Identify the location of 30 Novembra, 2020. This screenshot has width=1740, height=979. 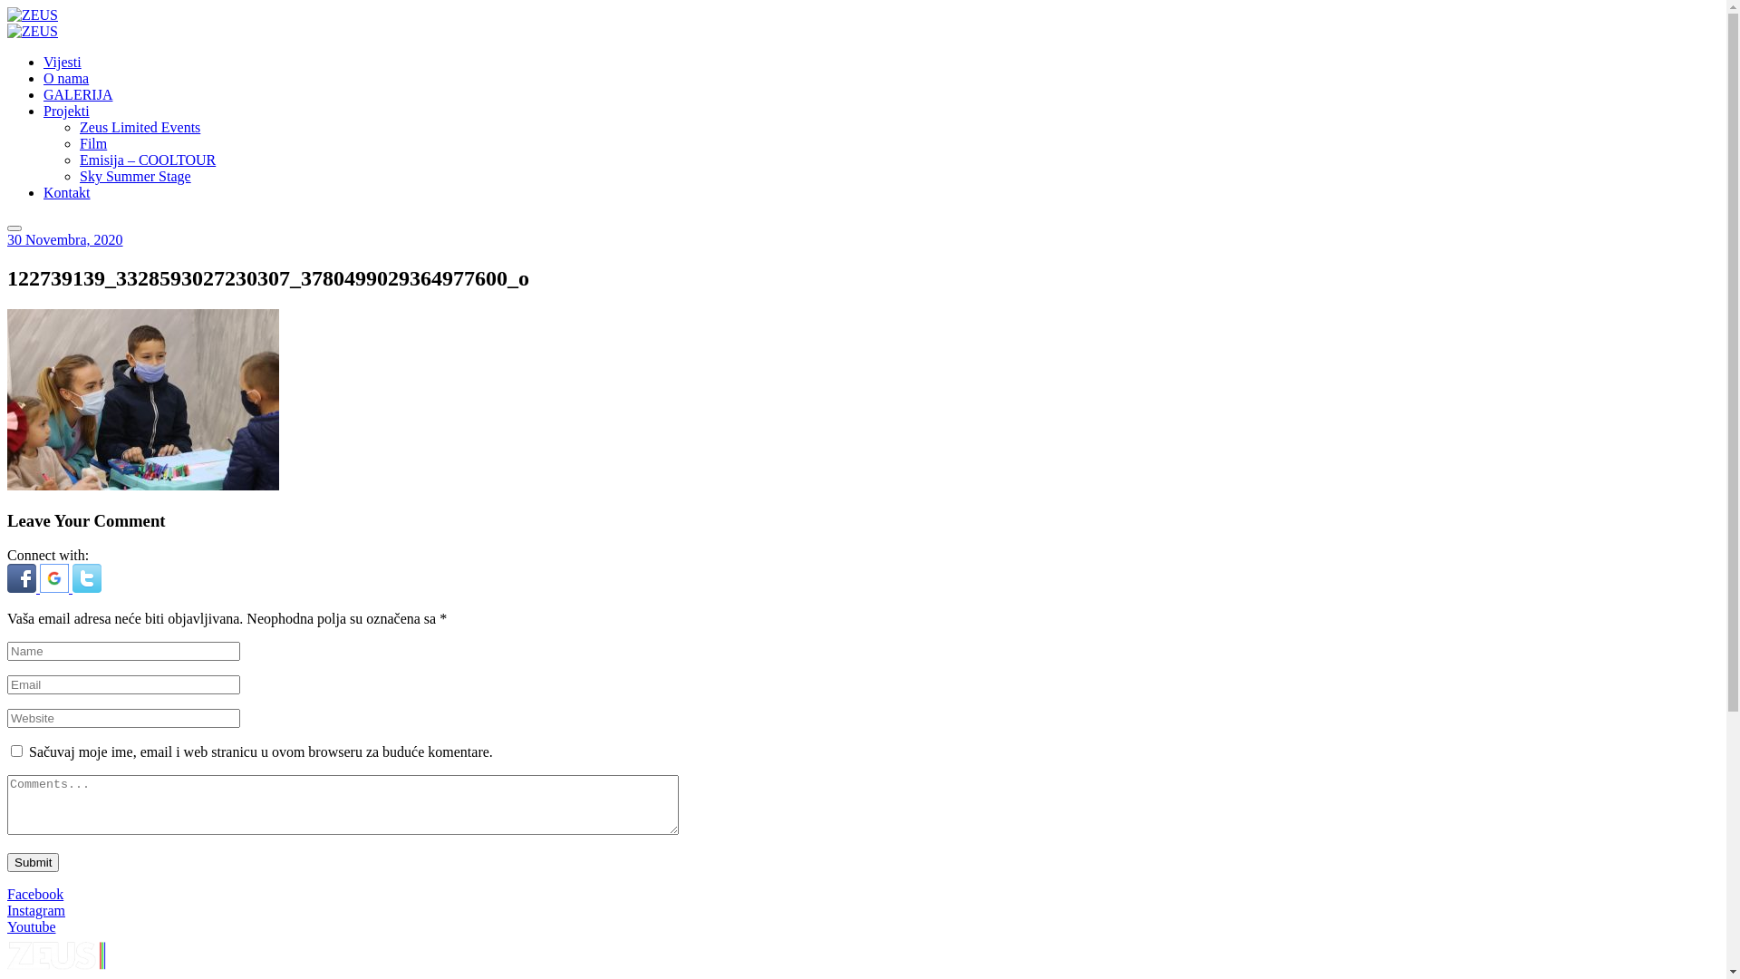
(65, 239).